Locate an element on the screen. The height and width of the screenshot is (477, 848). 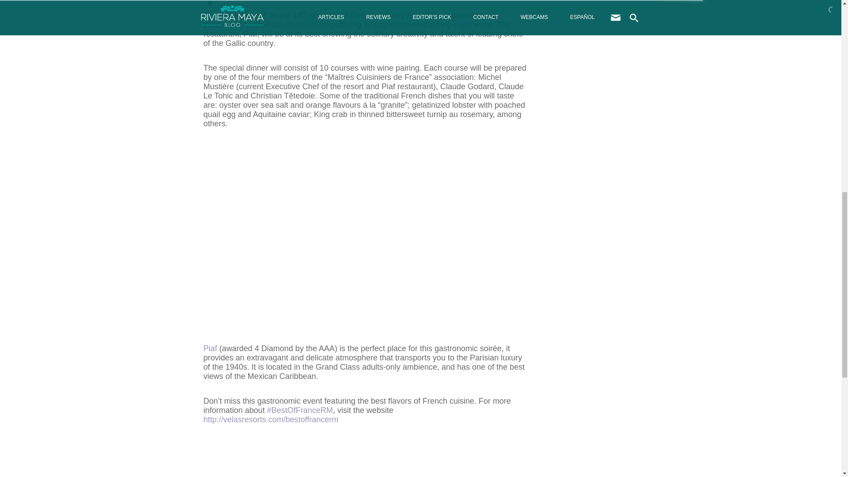
The Best Of France - Grand Velas Riviera Maya is located at coordinates (365, 235).